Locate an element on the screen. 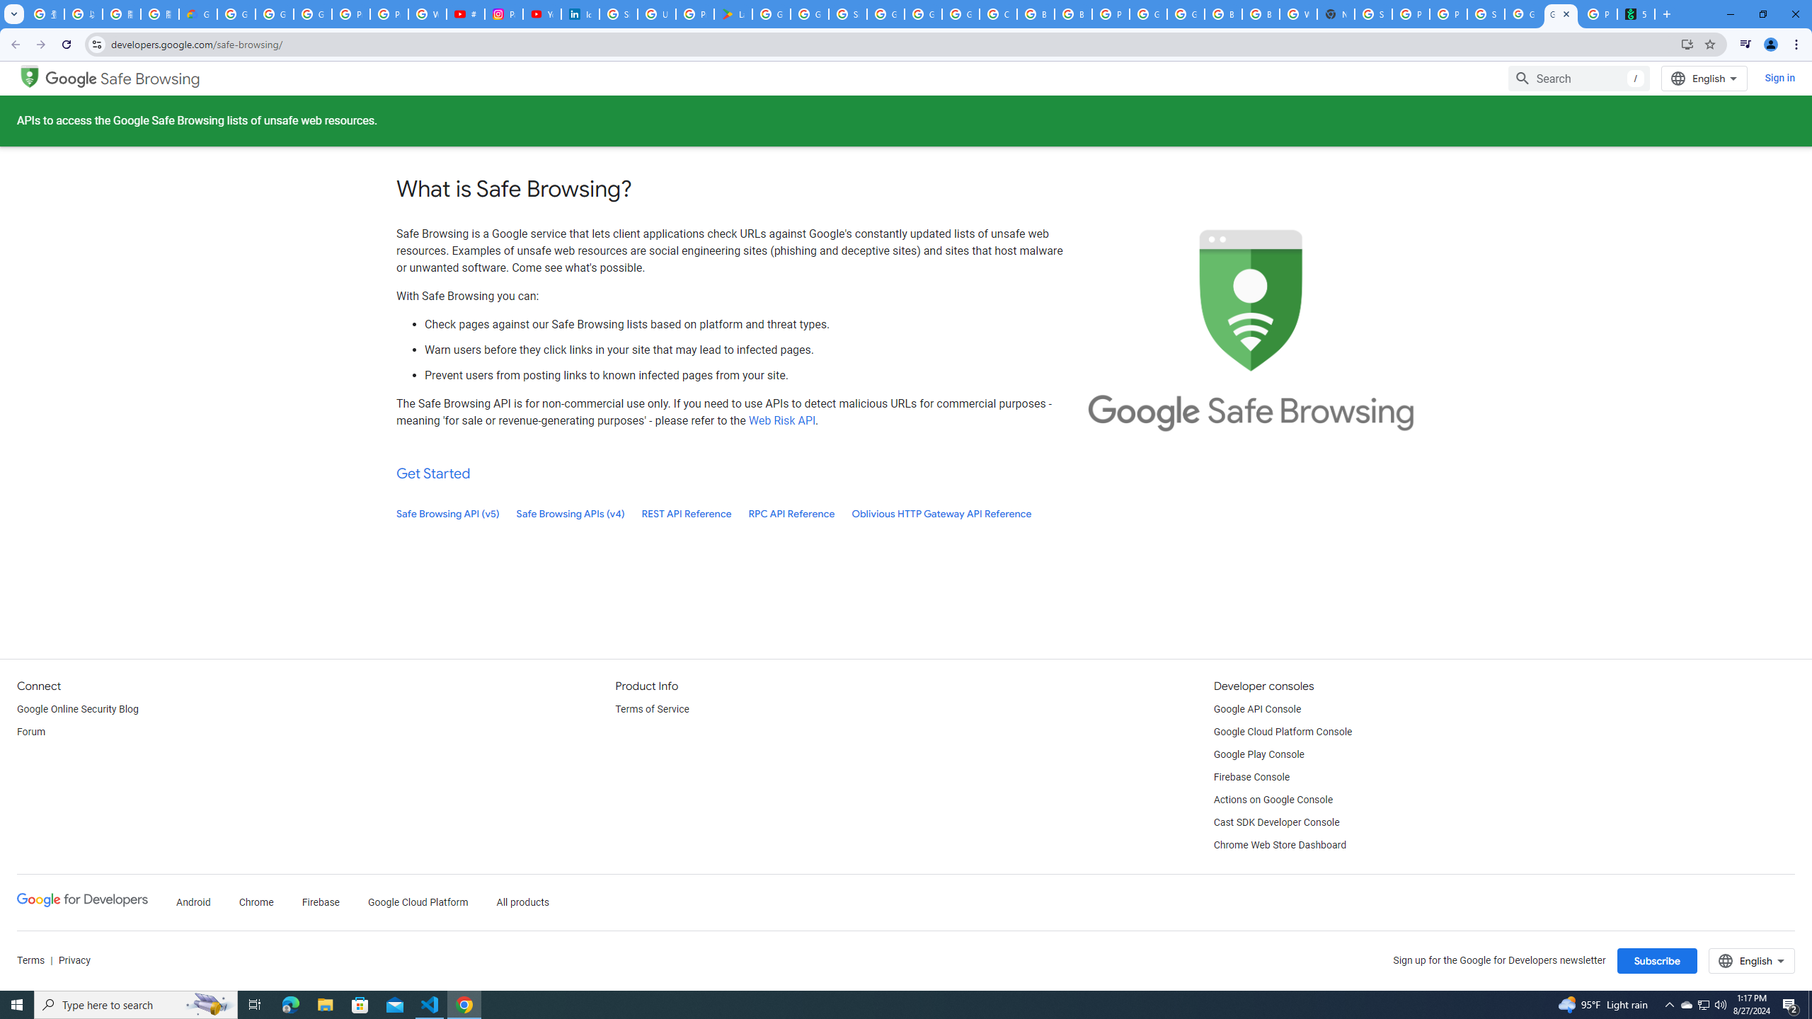 The width and height of the screenshot is (1812, 1019). Privacy Help Center - Policies Help is located at coordinates (389, 14).